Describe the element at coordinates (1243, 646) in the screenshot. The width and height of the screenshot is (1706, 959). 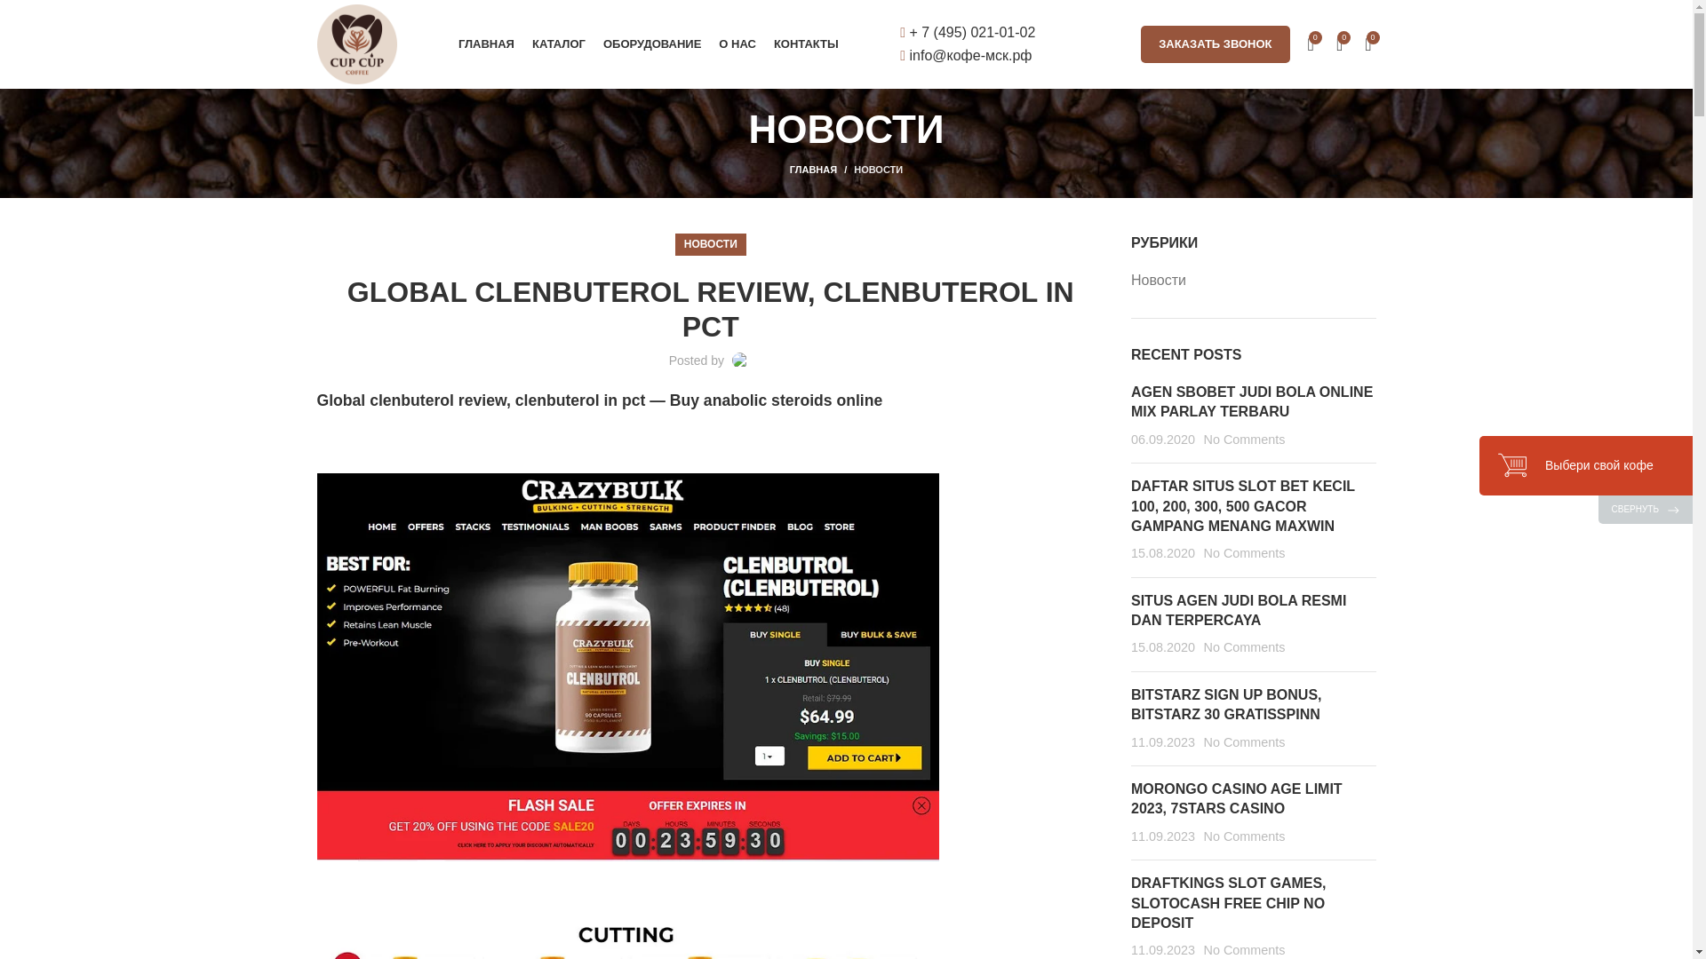
I see `No Comments` at that location.